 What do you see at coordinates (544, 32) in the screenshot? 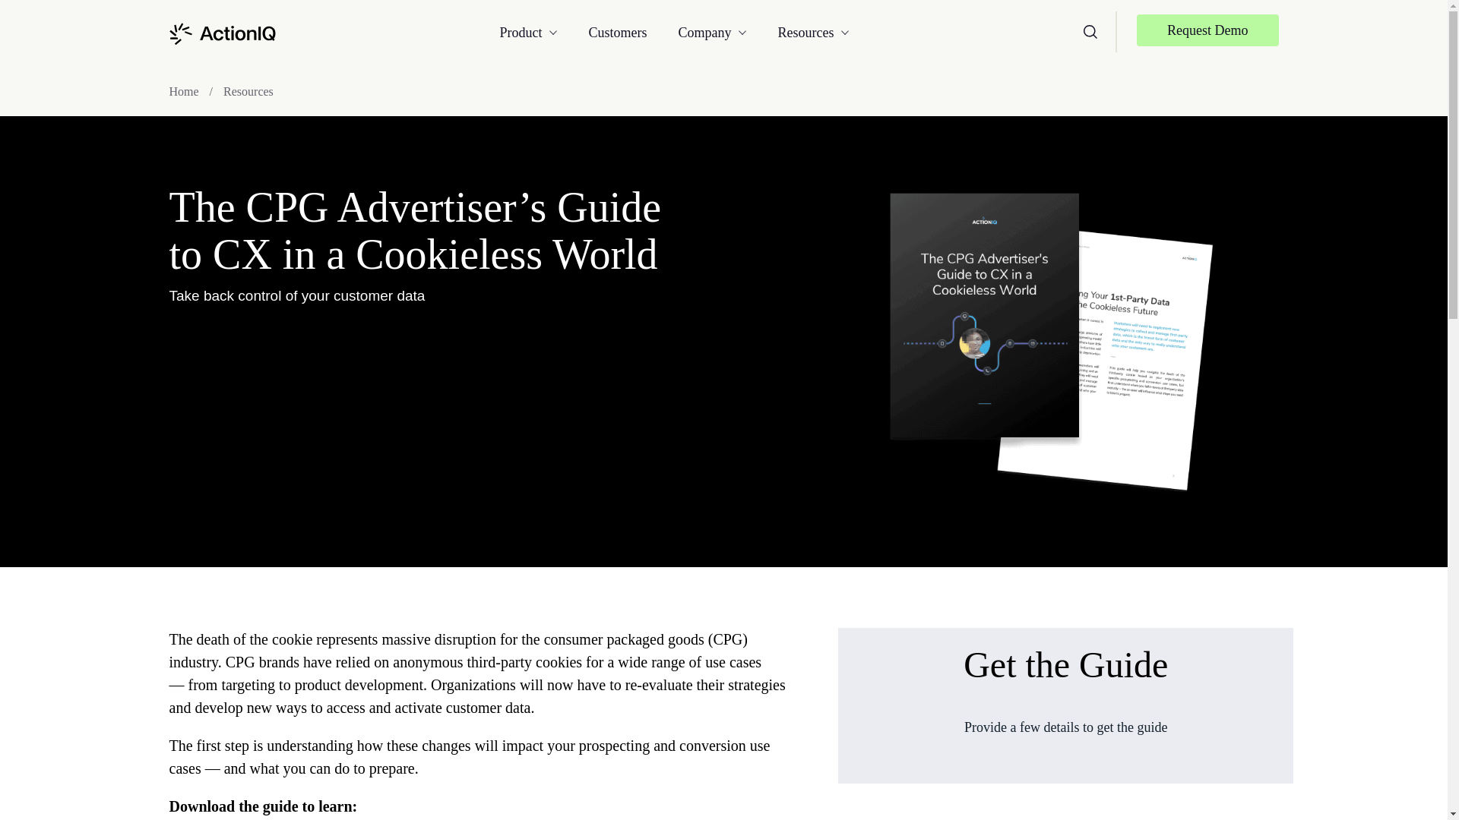
I see `Product` at bounding box center [544, 32].